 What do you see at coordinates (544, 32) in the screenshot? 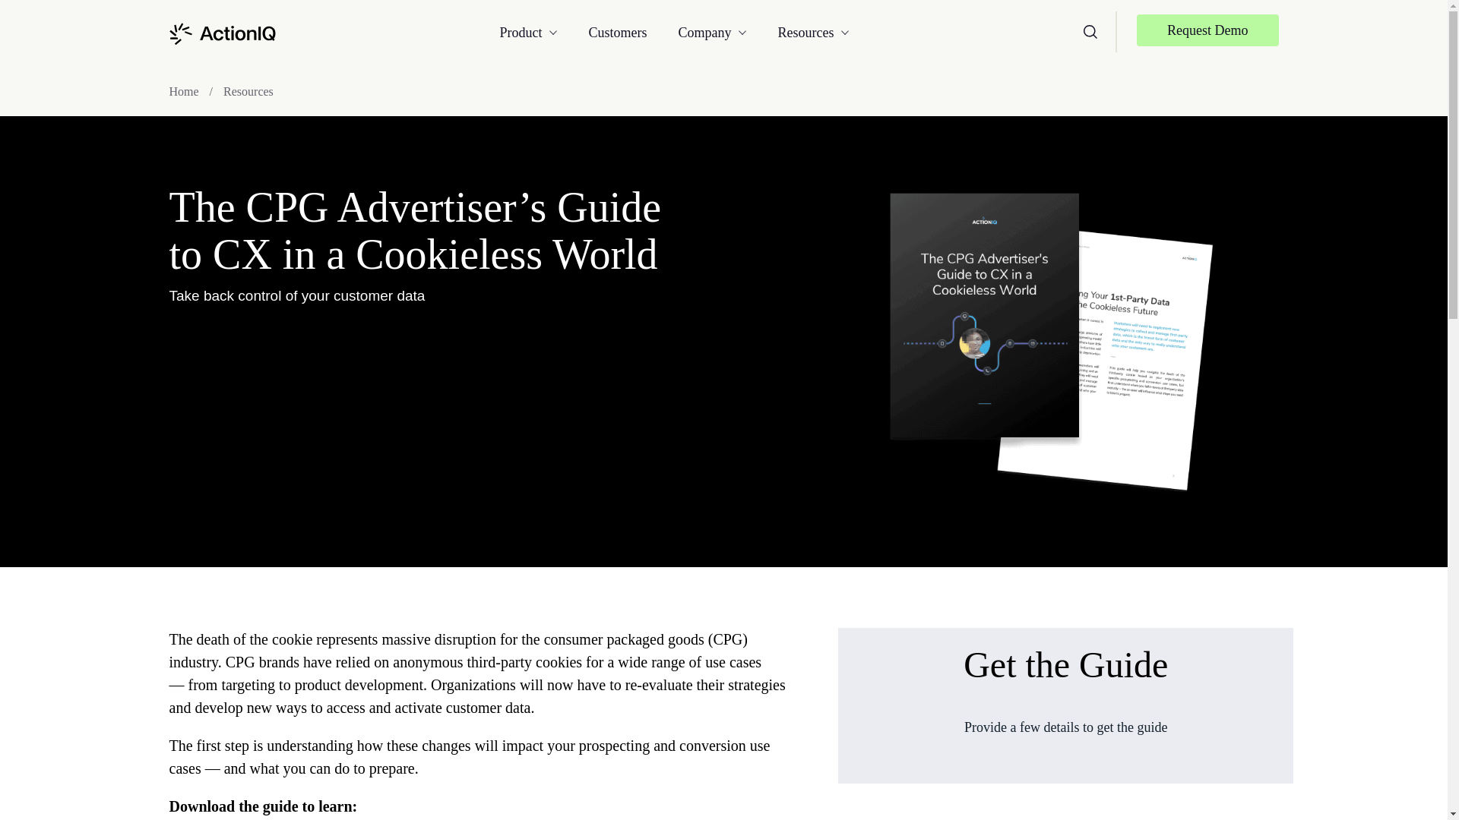
I see `Product` at bounding box center [544, 32].